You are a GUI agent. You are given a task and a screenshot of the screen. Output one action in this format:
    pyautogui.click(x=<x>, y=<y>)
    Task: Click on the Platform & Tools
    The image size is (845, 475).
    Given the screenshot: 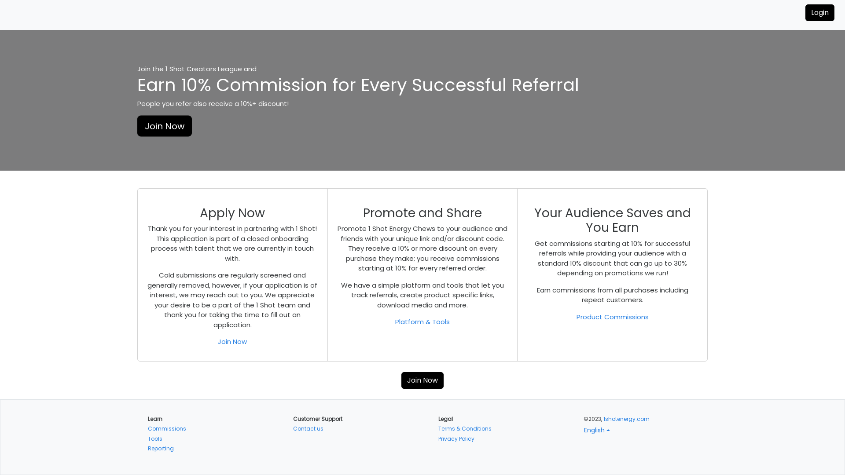 What is the action you would take?
    pyautogui.click(x=422, y=322)
    